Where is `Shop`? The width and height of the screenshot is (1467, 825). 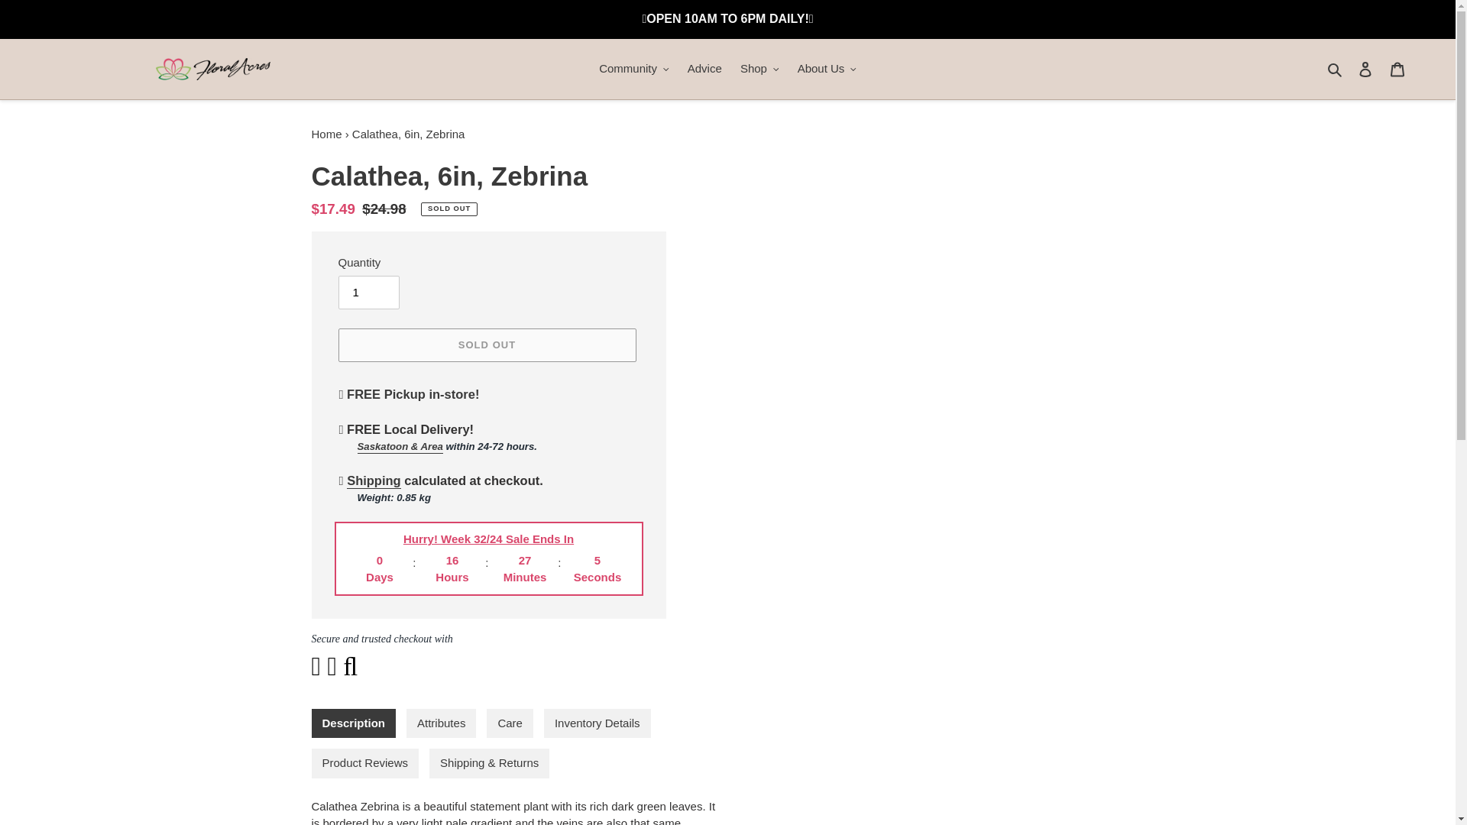 Shop is located at coordinates (759, 69).